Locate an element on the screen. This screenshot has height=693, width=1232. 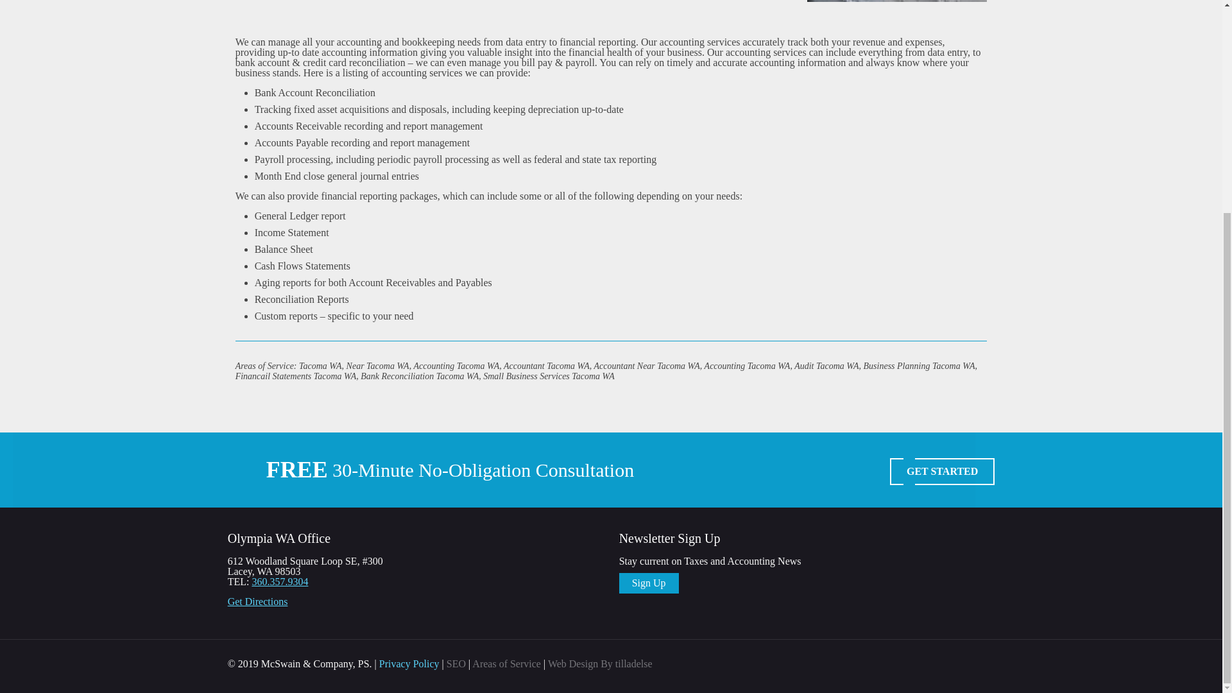
GET STARTED is located at coordinates (942, 471).